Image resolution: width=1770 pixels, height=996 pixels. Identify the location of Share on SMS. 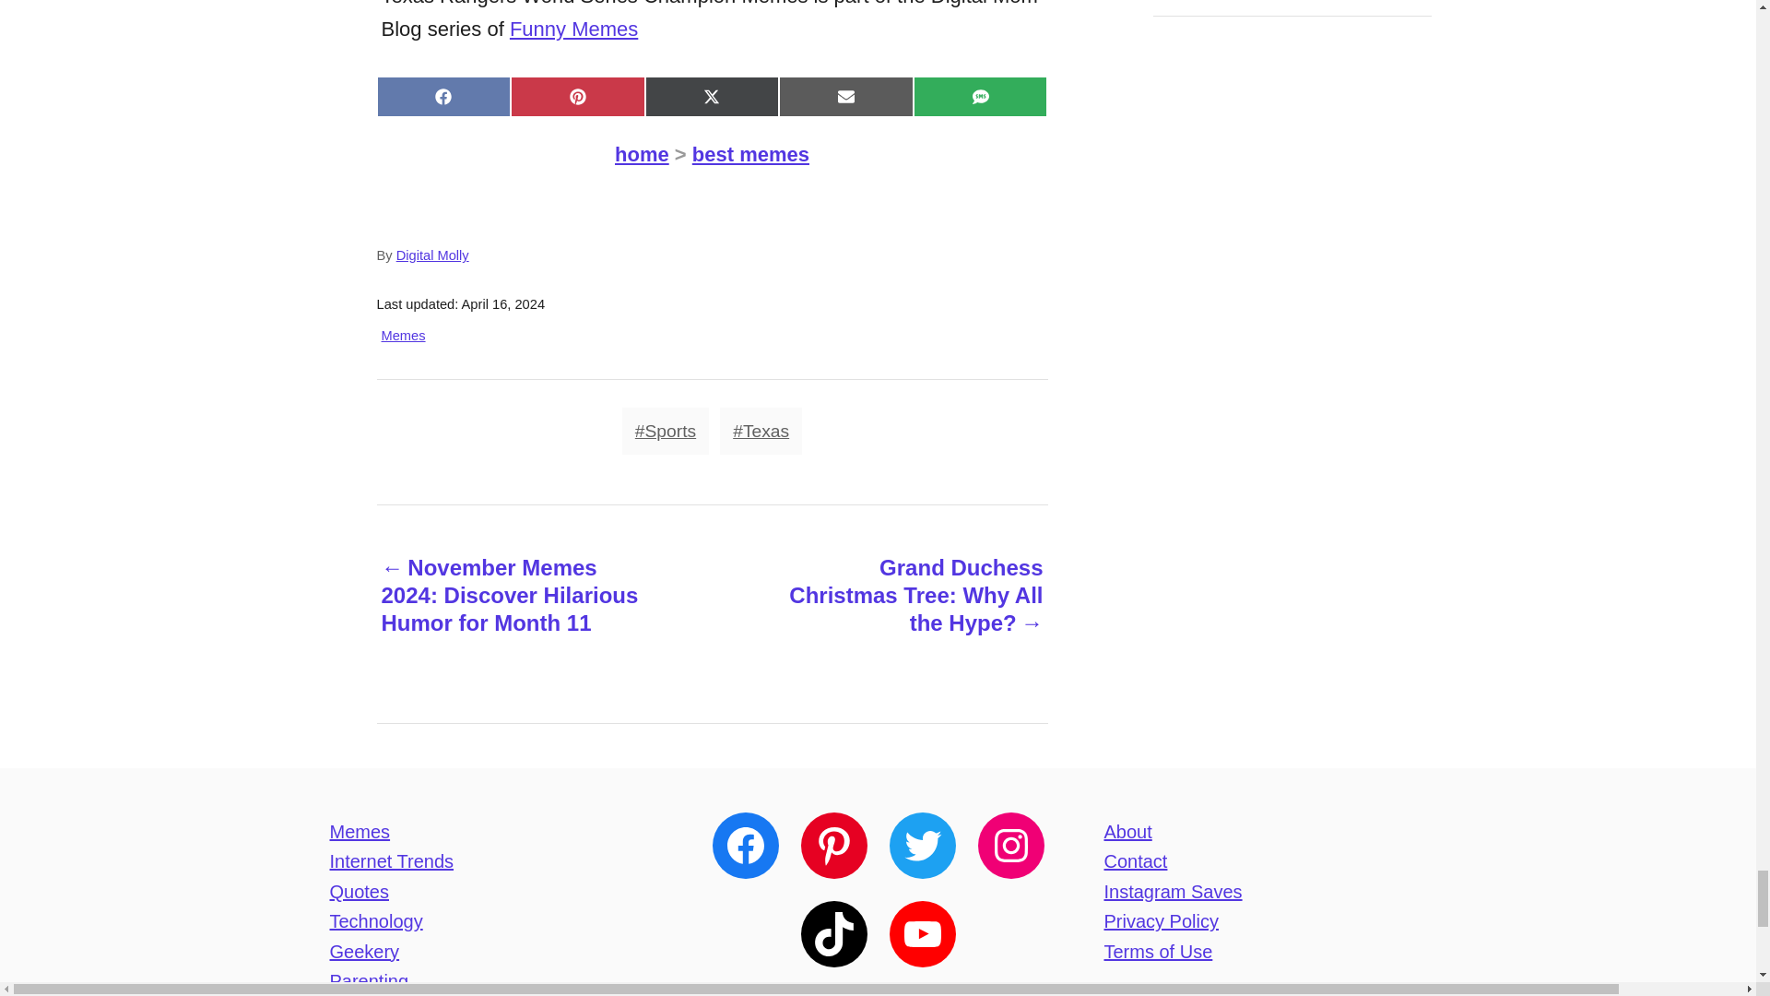
(980, 97).